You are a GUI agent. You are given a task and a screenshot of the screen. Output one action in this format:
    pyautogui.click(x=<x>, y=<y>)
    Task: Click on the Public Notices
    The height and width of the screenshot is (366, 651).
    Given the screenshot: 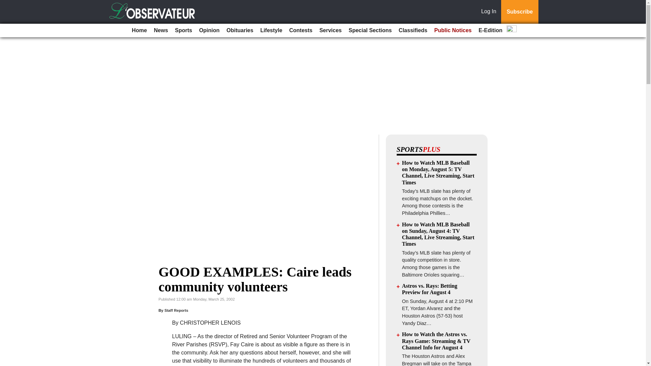 What is the action you would take?
    pyautogui.click(x=453, y=30)
    